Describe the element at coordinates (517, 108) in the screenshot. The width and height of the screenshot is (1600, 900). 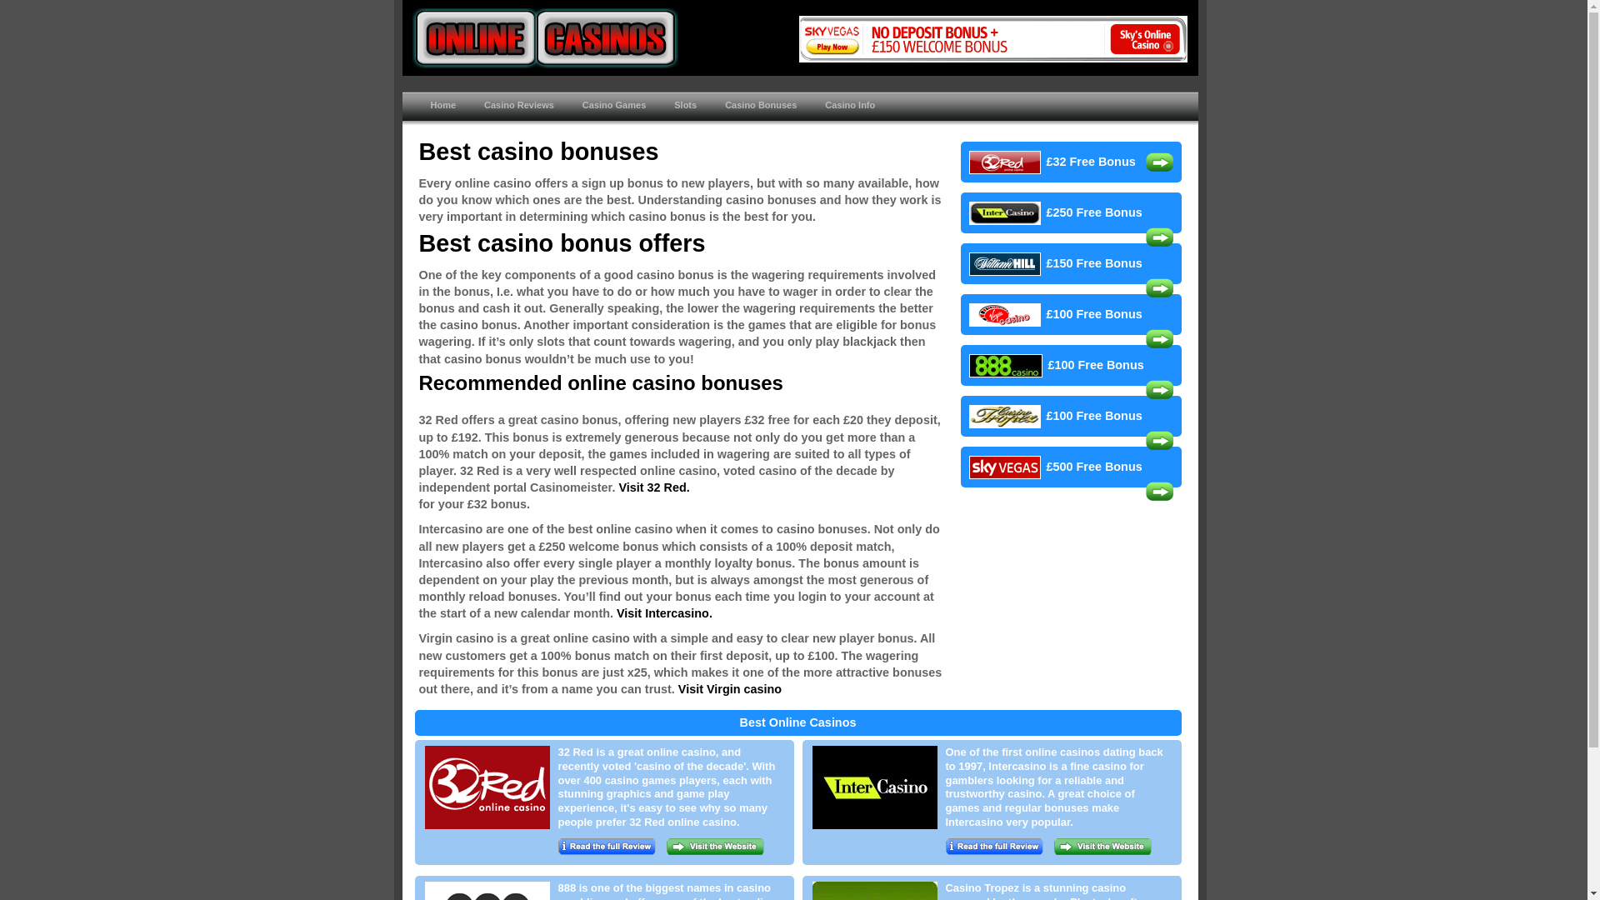
I see `Casino Reviews` at that location.